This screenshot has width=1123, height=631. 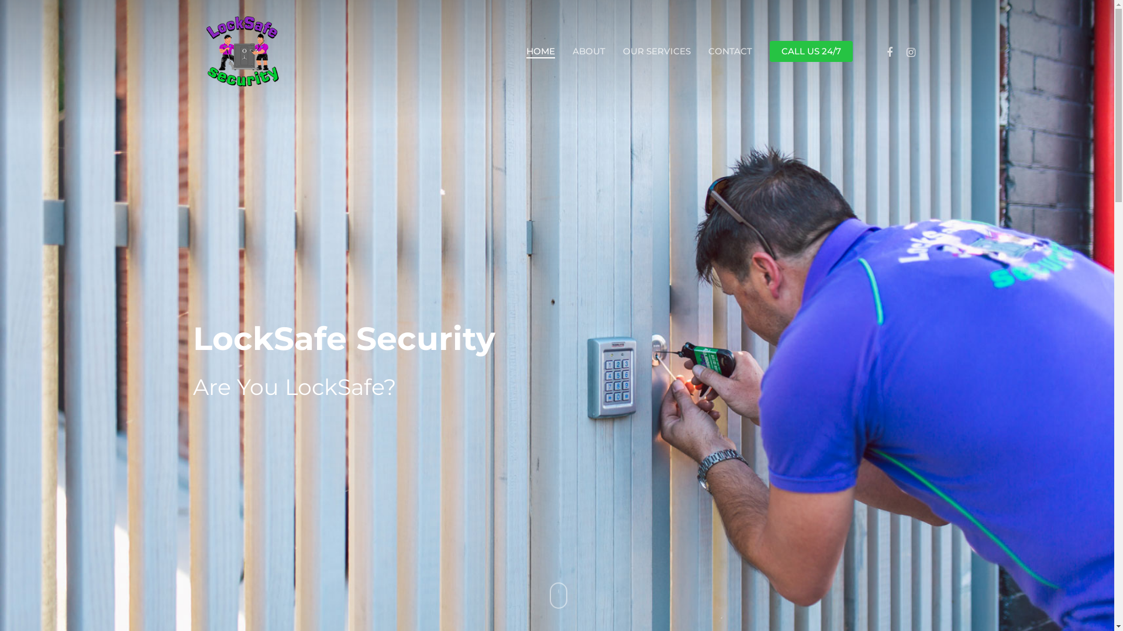 I want to click on OUR SERVICES, so click(x=657, y=51).